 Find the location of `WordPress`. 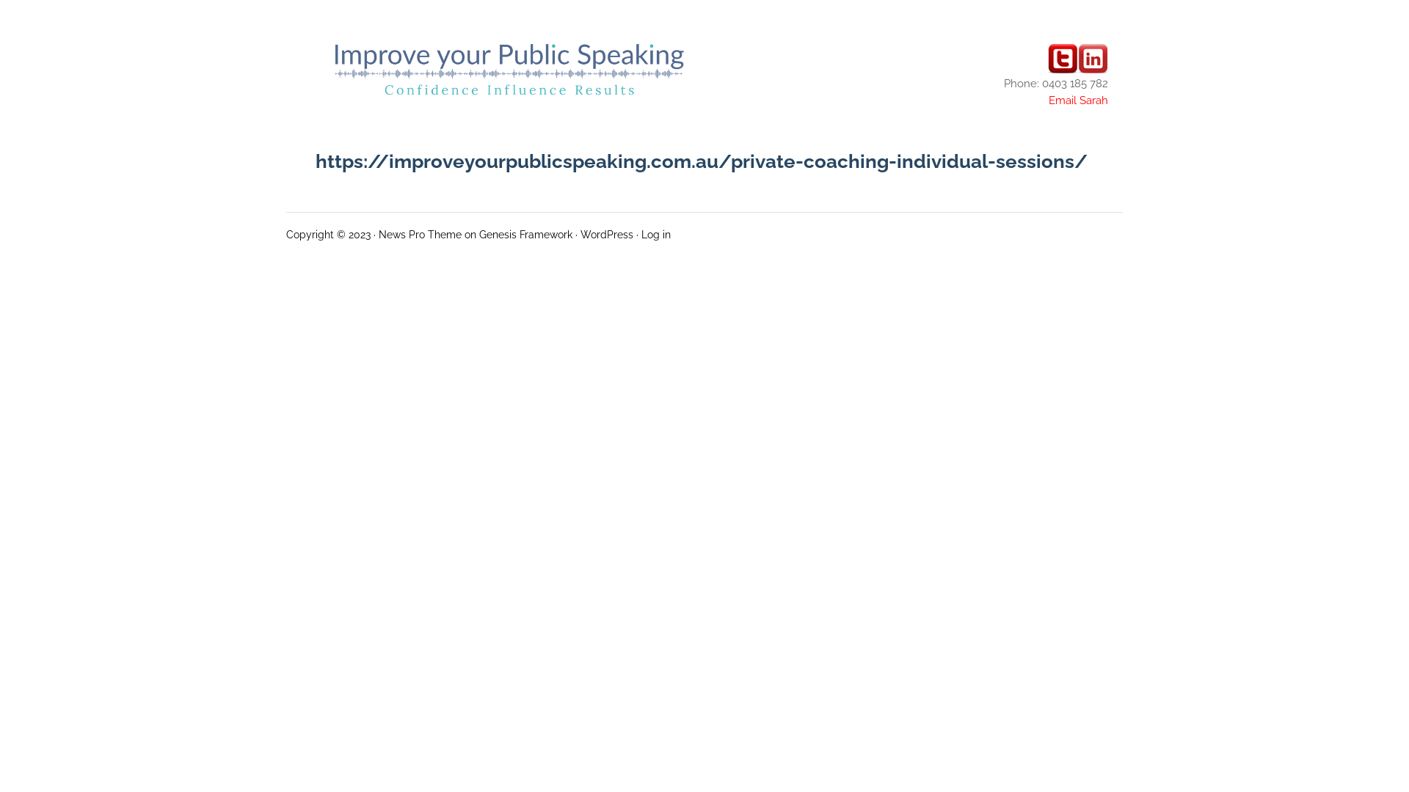

WordPress is located at coordinates (607, 235).